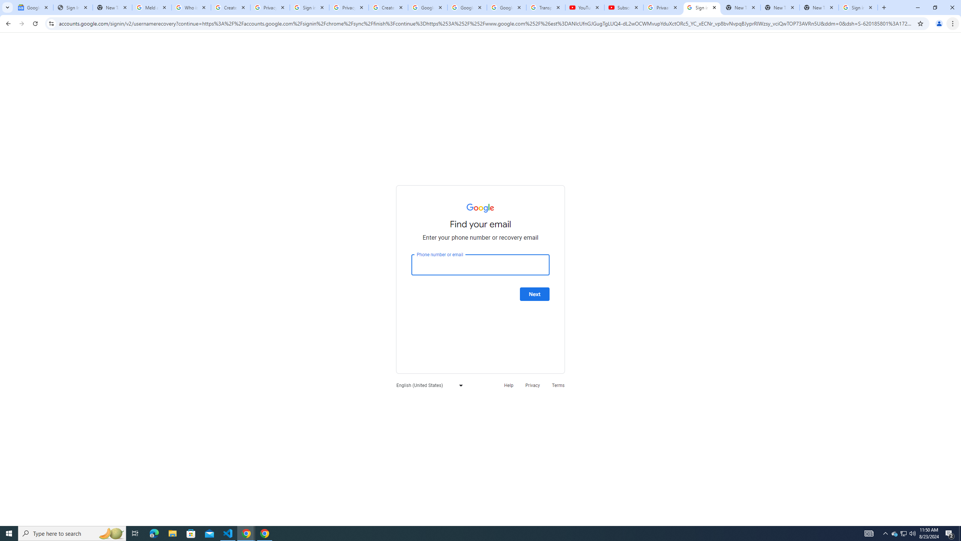 Image resolution: width=961 pixels, height=541 pixels. What do you see at coordinates (917, 8) in the screenshot?
I see `Minimize` at bounding box center [917, 8].